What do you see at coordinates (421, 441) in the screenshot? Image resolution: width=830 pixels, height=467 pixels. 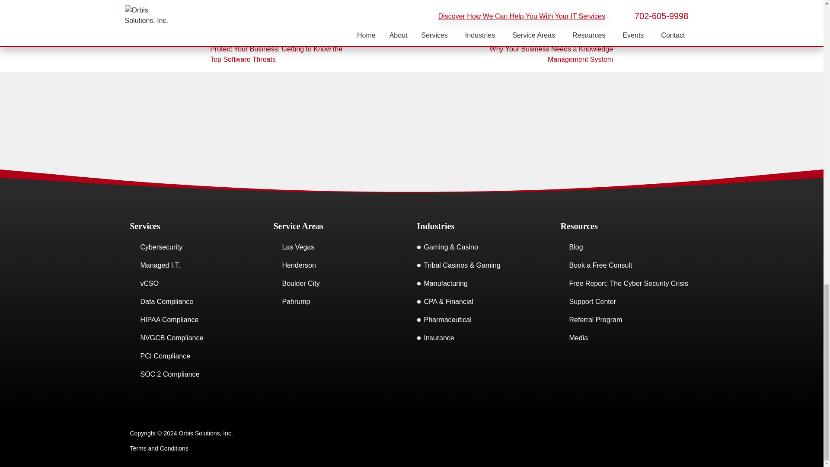 I see `YouTube` at bounding box center [421, 441].